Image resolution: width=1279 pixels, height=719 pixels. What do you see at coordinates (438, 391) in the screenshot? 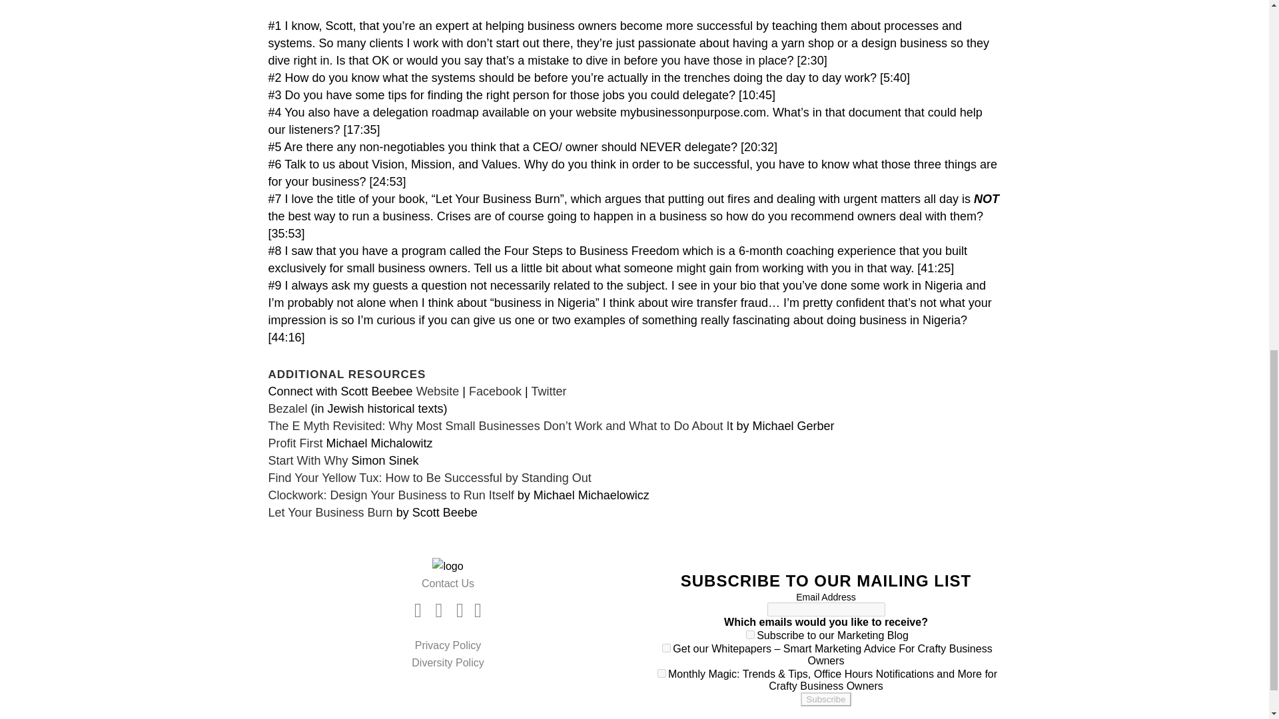
I see `Website` at bounding box center [438, 391].